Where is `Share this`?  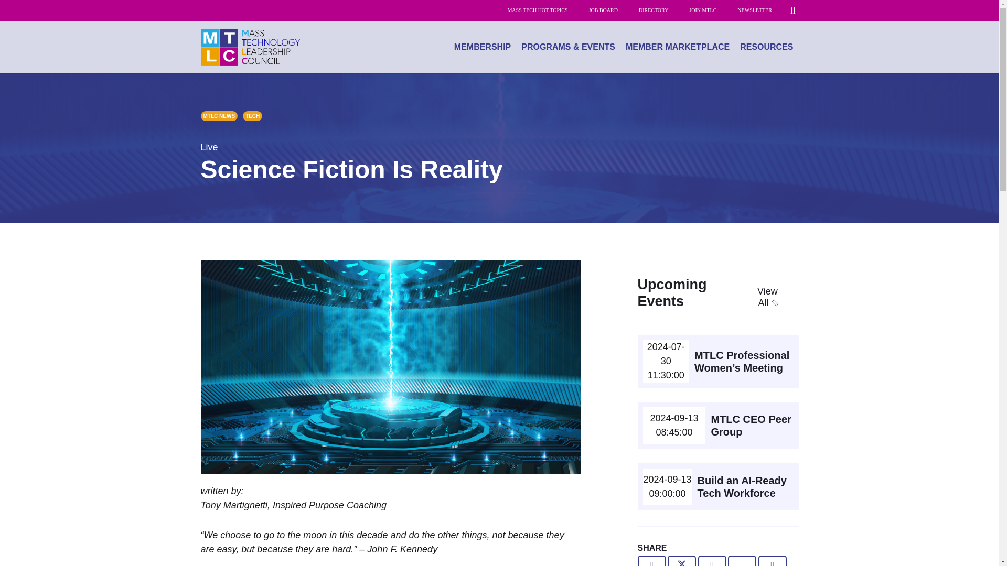
Share this is located at coordinates (772, 561).